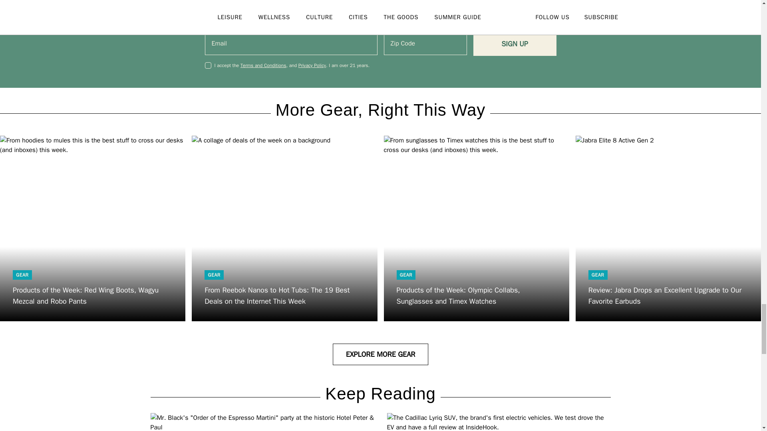  What do you see at coordinates (208, 65) in the screenshot?
I see `on` at bounding box center [208, 65].